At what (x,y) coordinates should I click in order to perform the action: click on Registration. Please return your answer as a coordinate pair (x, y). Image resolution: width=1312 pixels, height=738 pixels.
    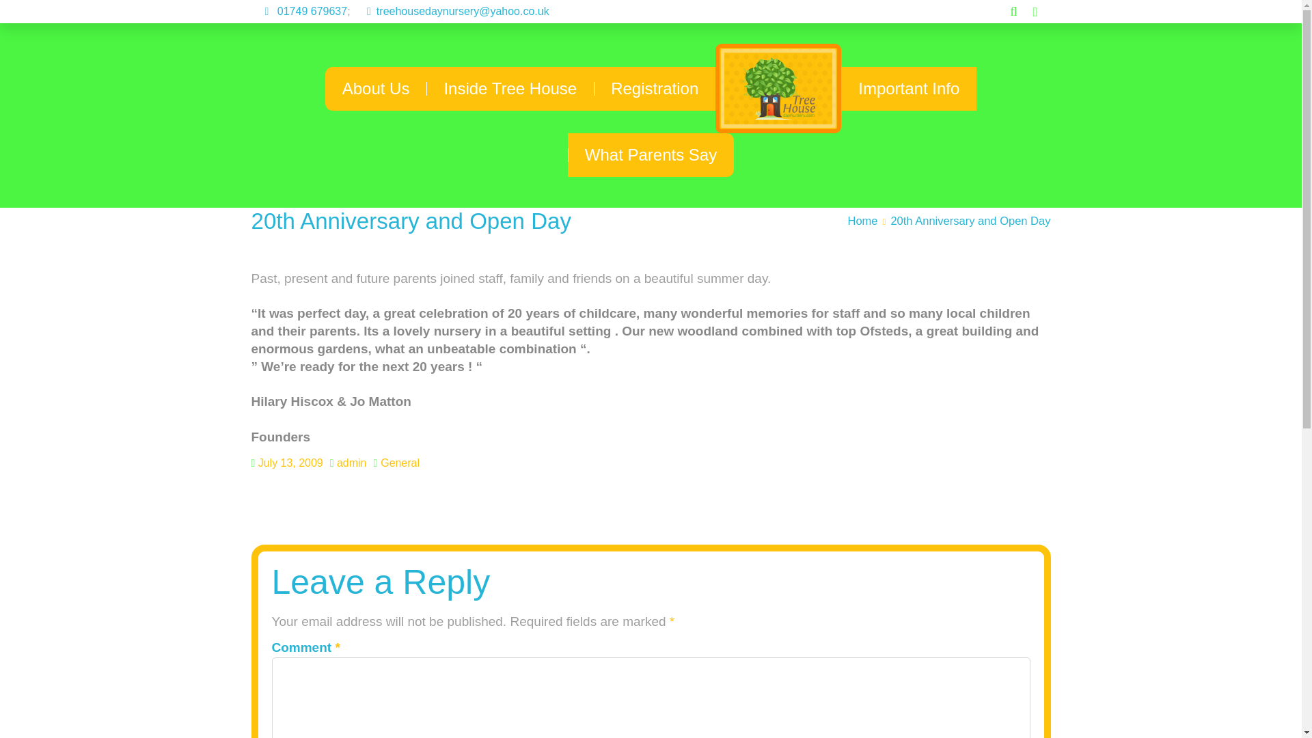
    Looking at the image, I should click on (655, 89).